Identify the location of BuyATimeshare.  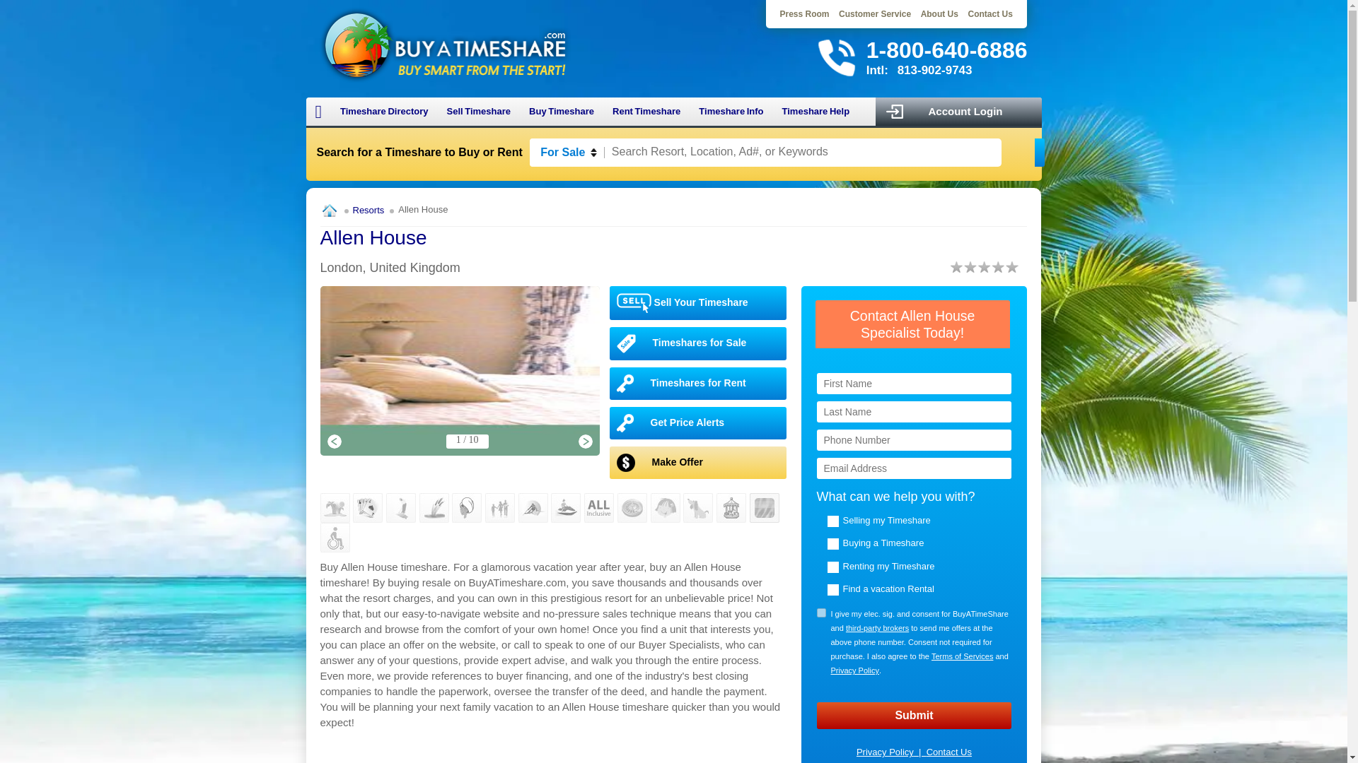
(444, 44).